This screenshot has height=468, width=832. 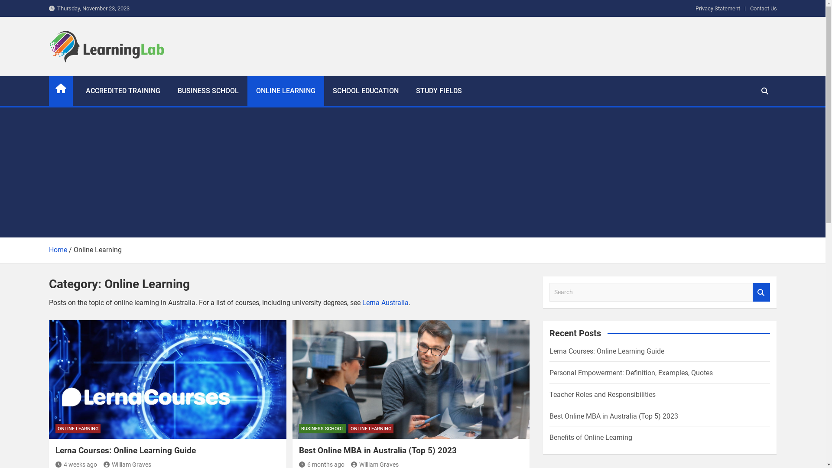 I want to click on Best Online MBA in Australia (Top 5) 2023, so click(x=411, y=380).